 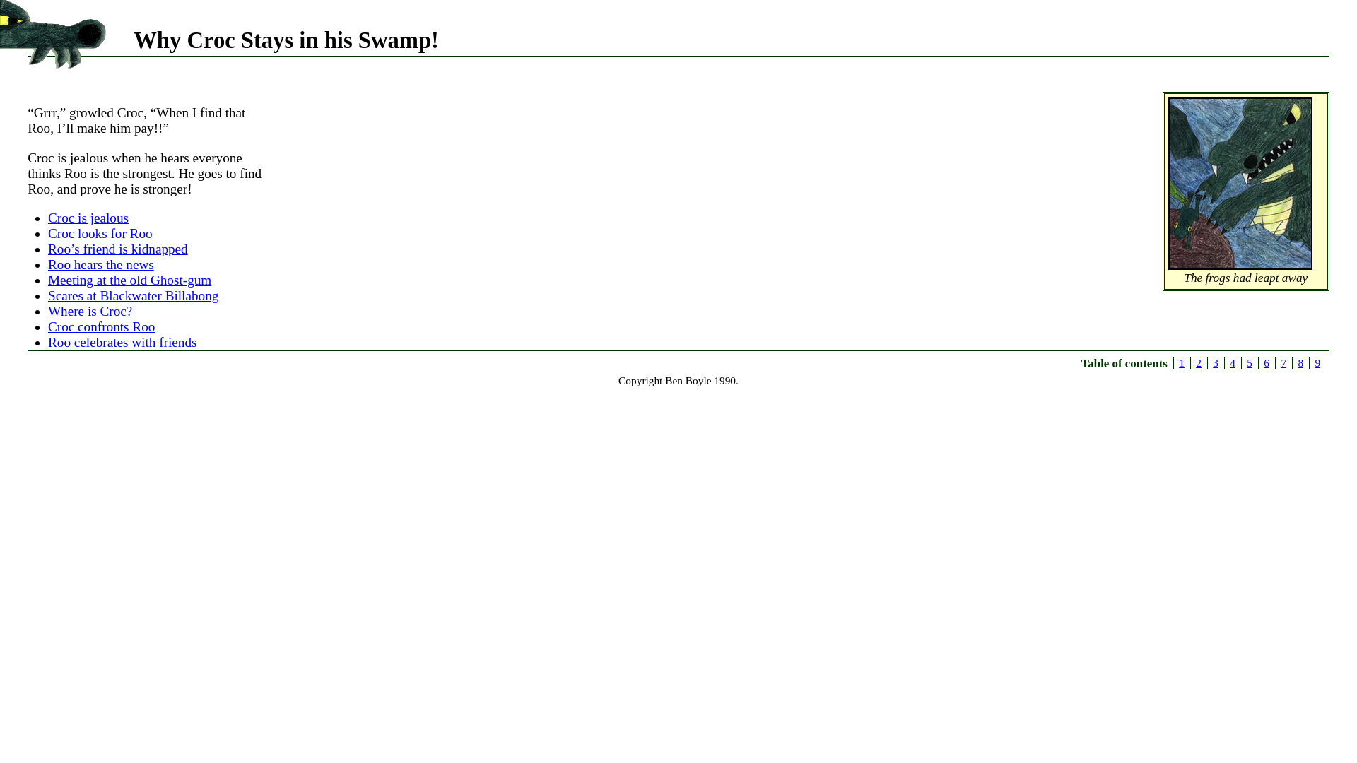 I want to click on Scares at Blackwater Billabong, so click(x=133, y=295).